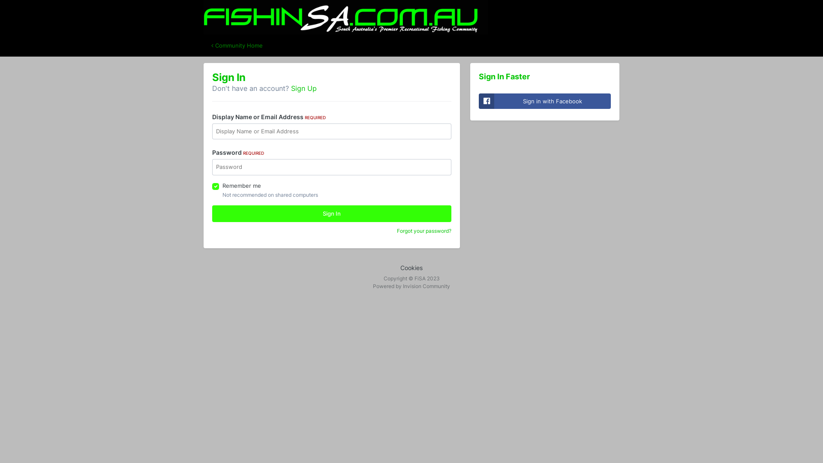 This screenshot has width=823, height=463. Describe the element at coordinates (545, 101) in the screenshot. I see `Sign in with Facebook` at that location.